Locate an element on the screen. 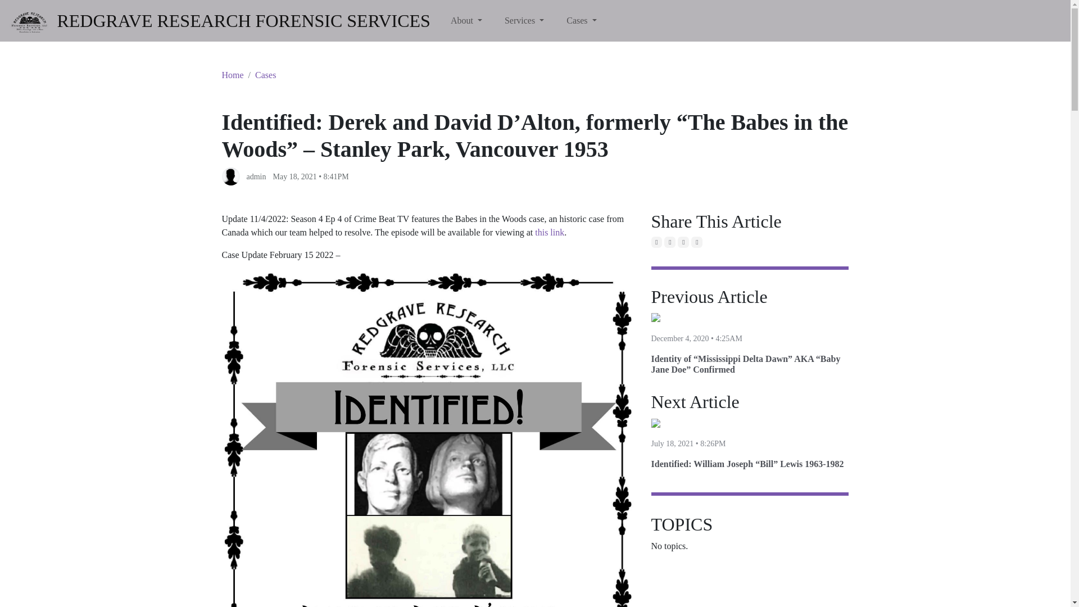 The image size is (1079, 607). Cases is located at coordinates (265, 75).